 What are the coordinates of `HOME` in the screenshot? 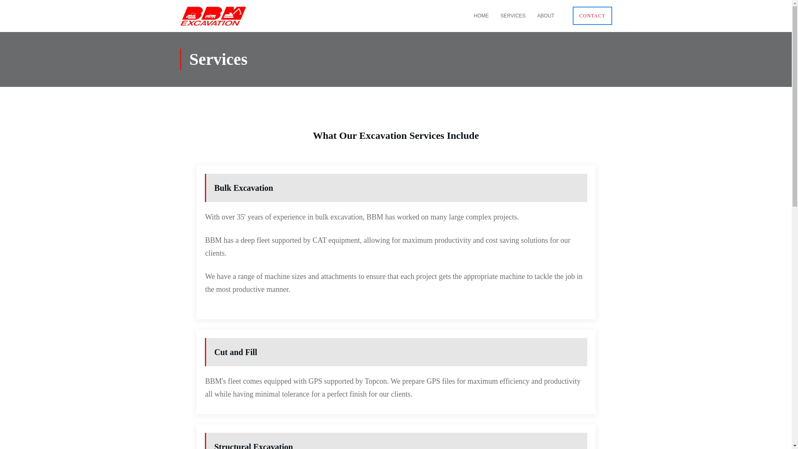 It's located at (481, 15).